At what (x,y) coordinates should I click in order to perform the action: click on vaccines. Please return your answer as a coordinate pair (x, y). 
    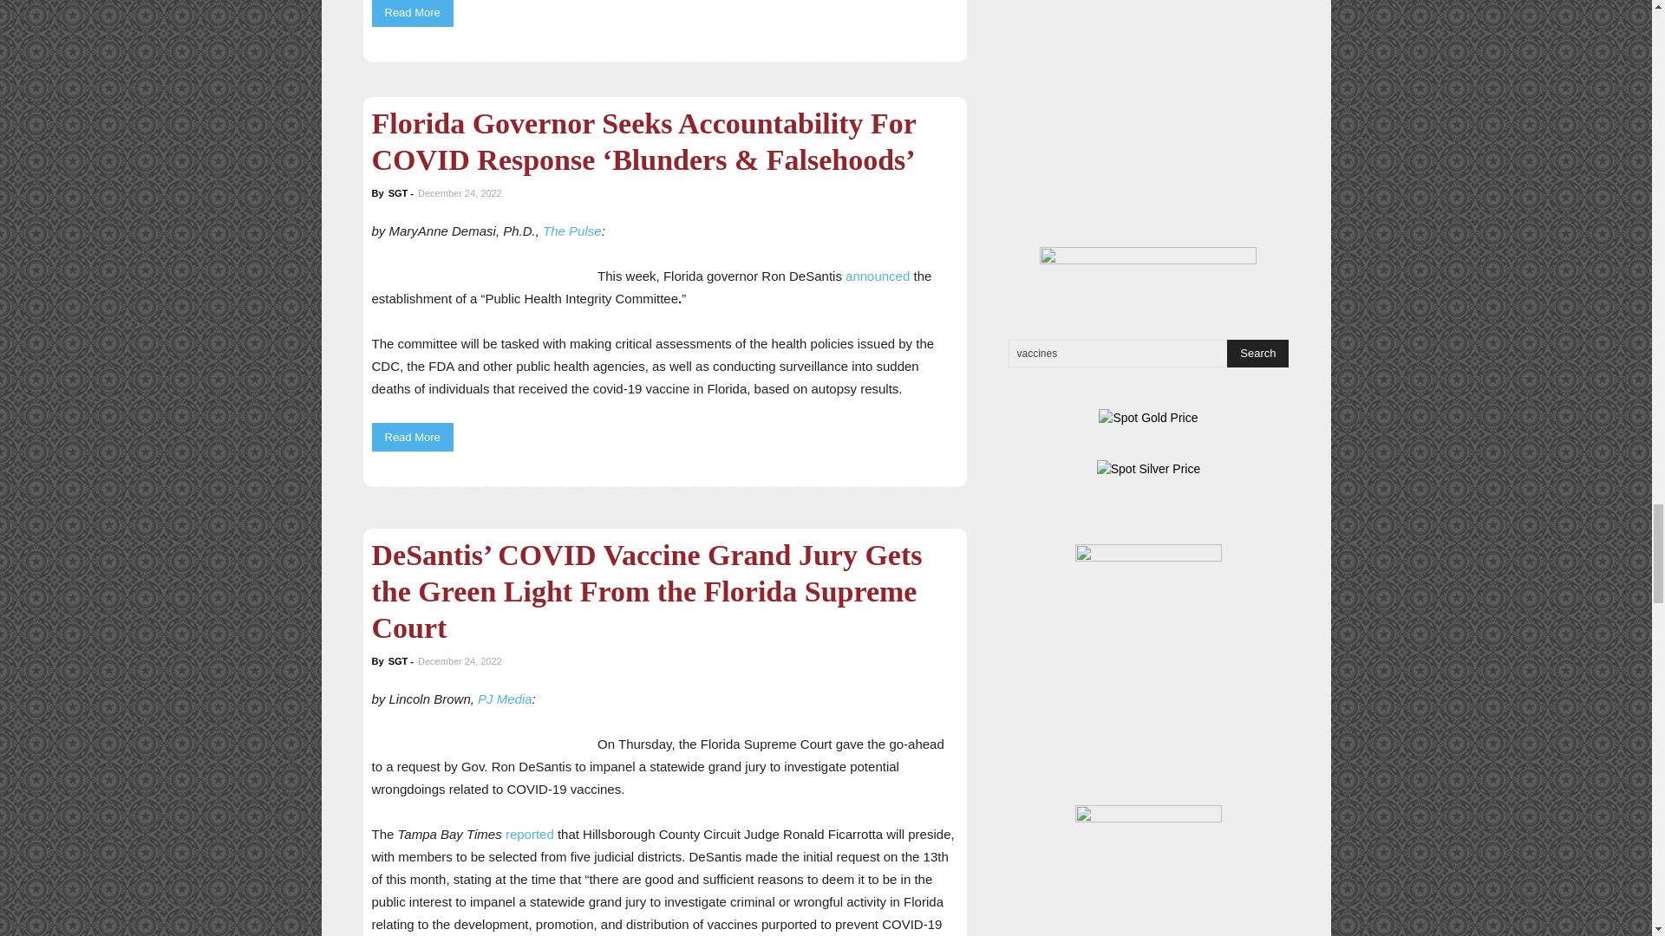
    Looking at the image, I should click on (1141, 354).